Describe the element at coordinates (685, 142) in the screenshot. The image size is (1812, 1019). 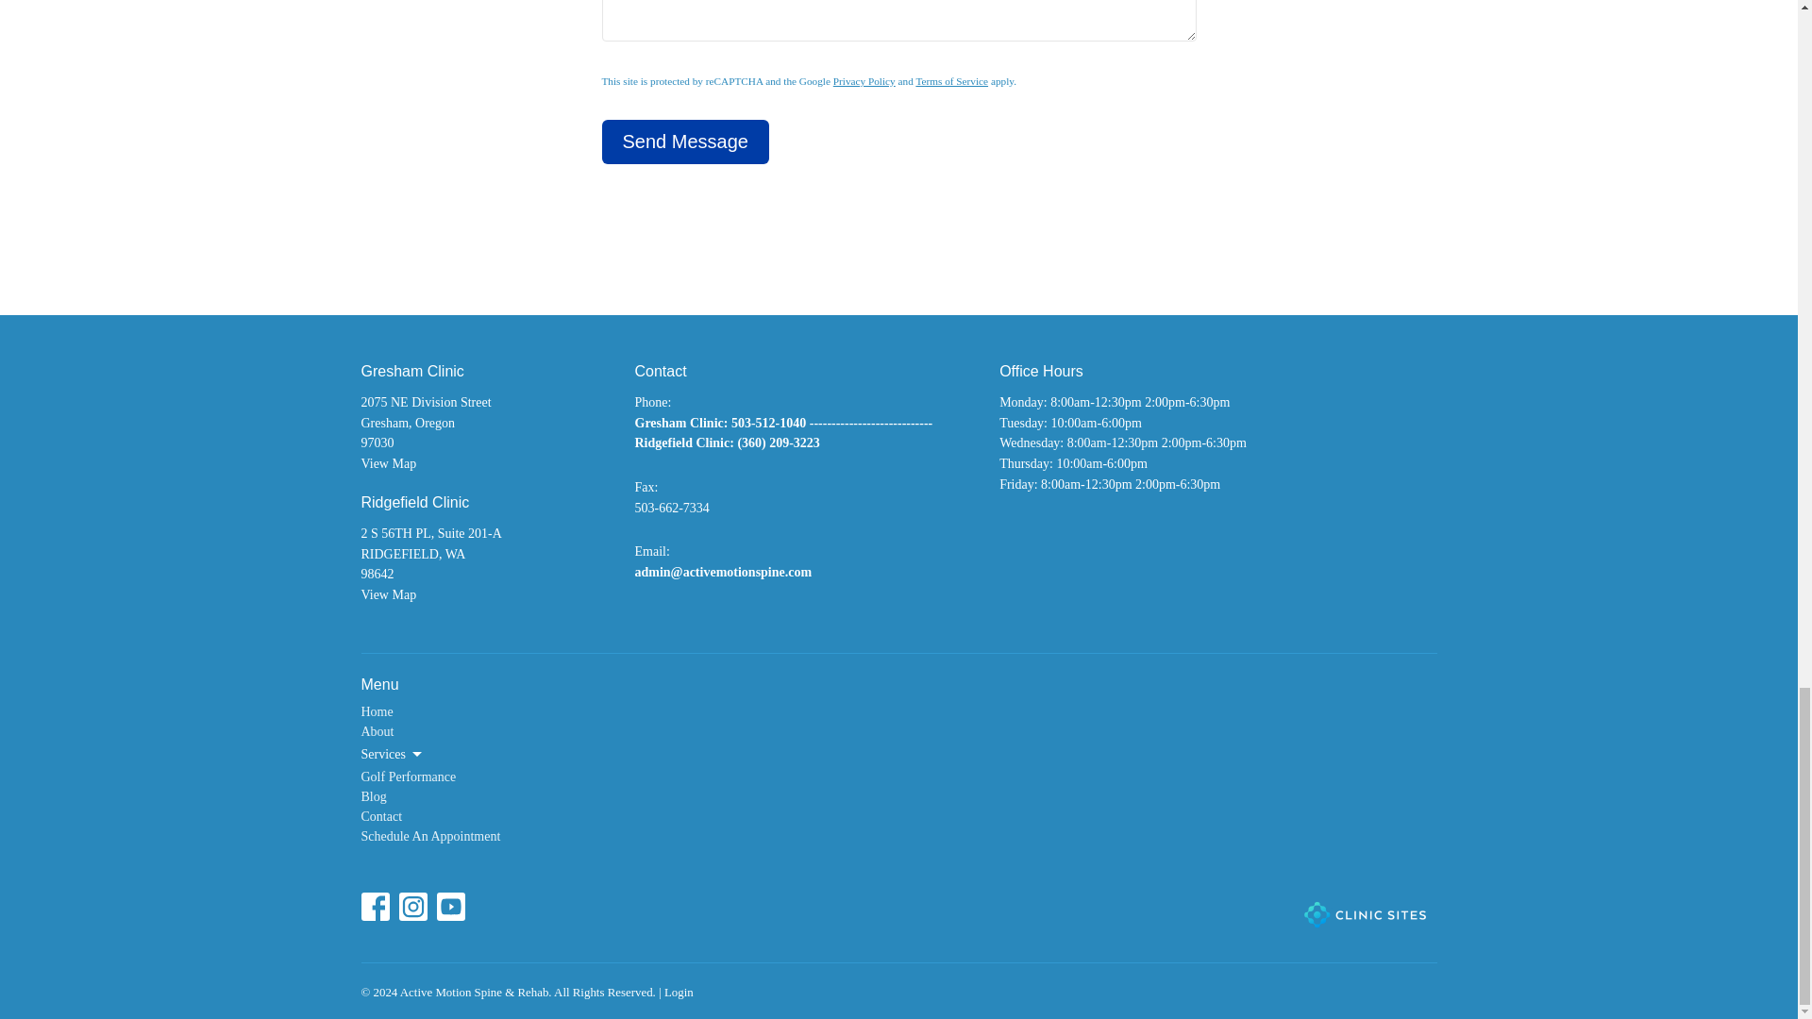
I see `Send Message` at that location.